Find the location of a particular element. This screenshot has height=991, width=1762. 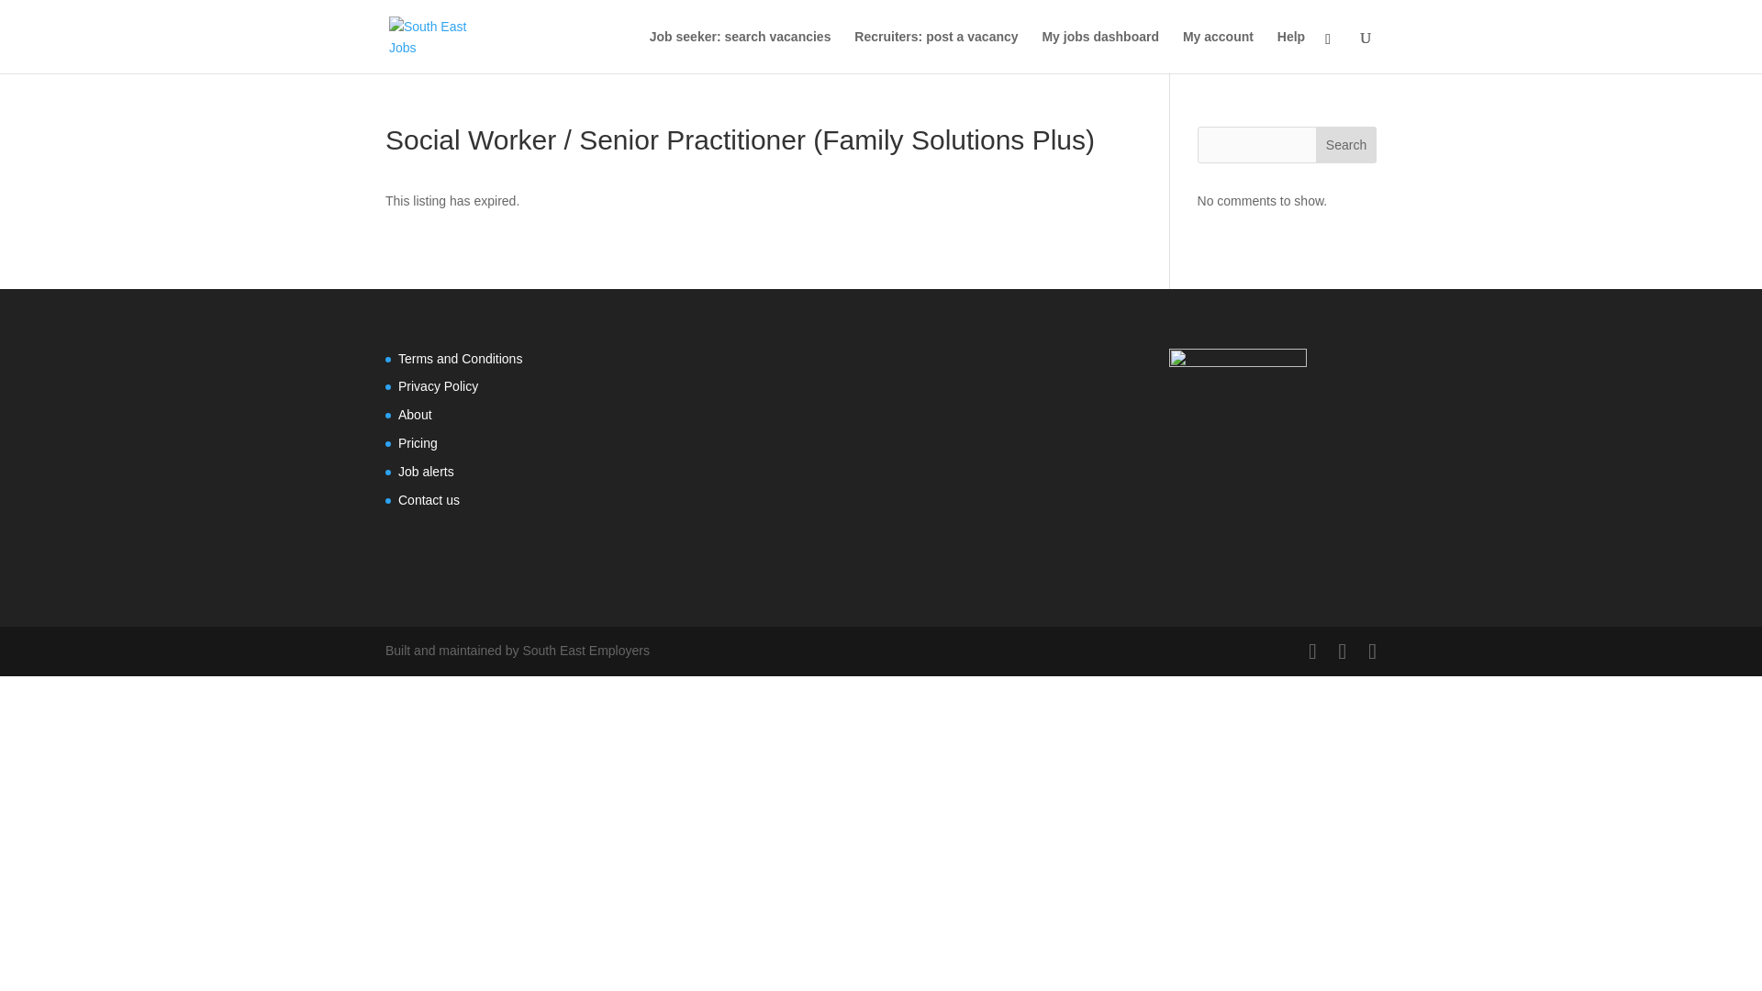

Job seeker: search vacancies is located at coordinates (741, 51).